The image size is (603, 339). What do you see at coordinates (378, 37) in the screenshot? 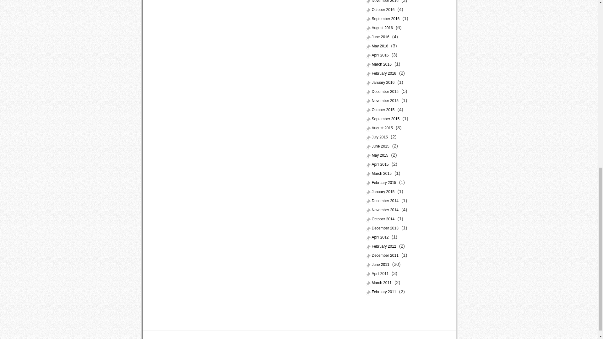
I see `June 2016` at bounding box center [378, 37].